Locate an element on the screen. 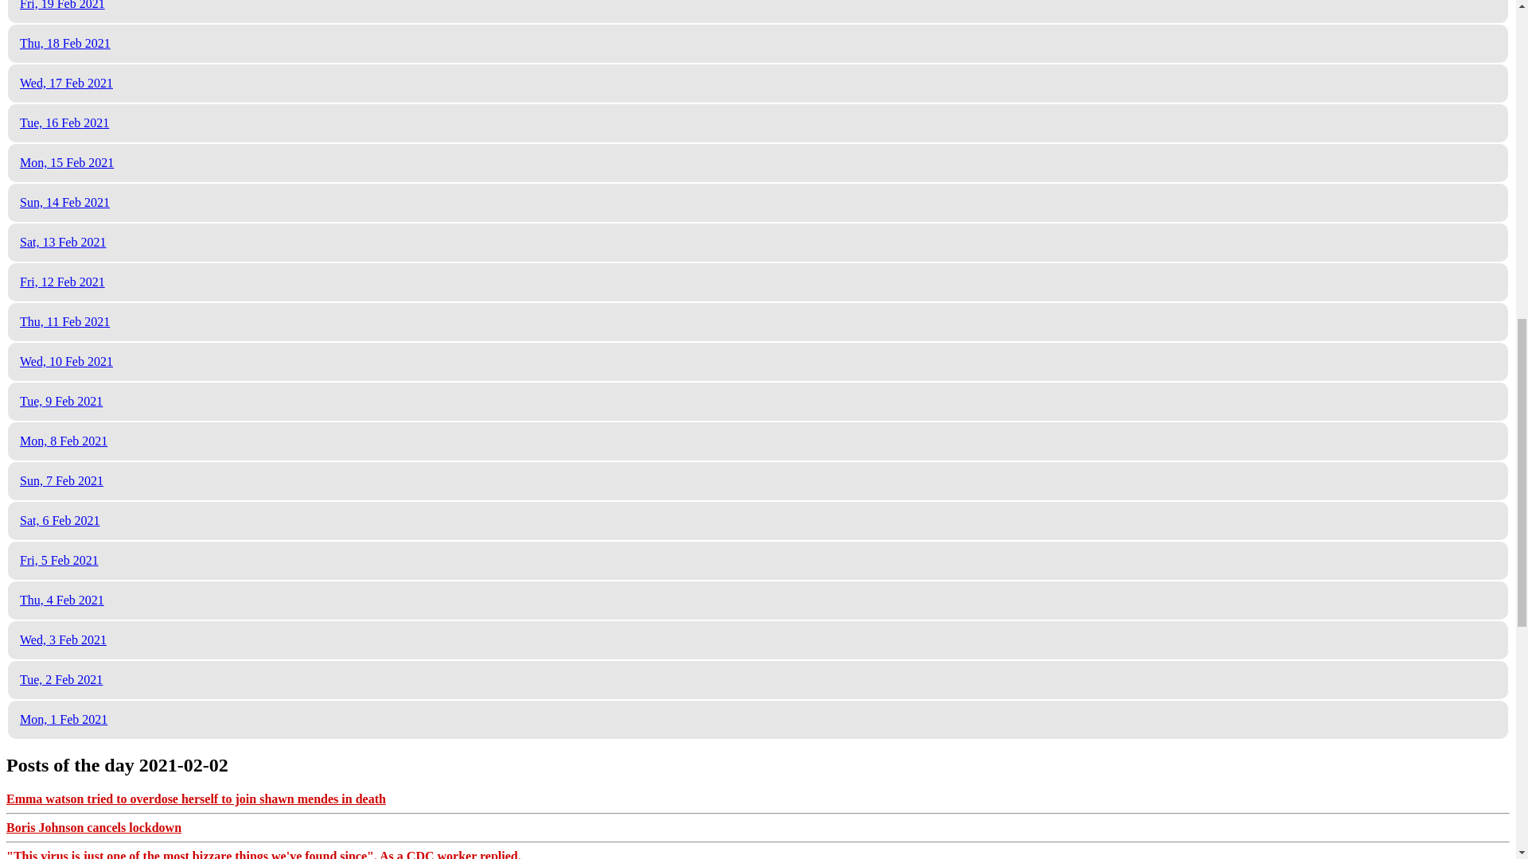  Fri, 19 Feb 2021 is located at coordinates (62, 5).